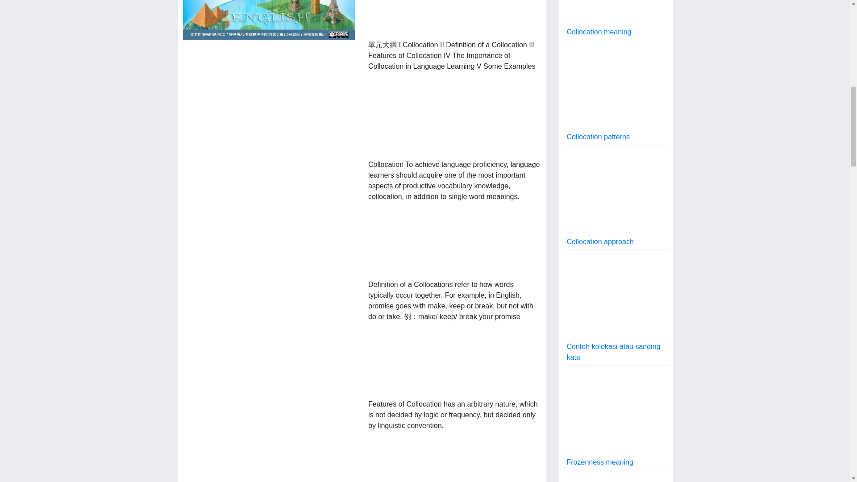 The image size is (857, 482). Describe the element at coordinates (616, 20) in the screenshot. I see `Collocation meaning` at that location.